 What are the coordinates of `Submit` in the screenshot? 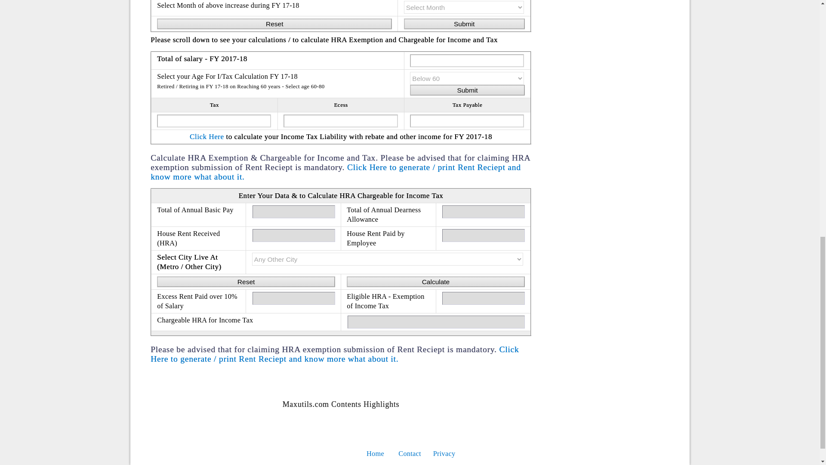 It's located at (464, 24).